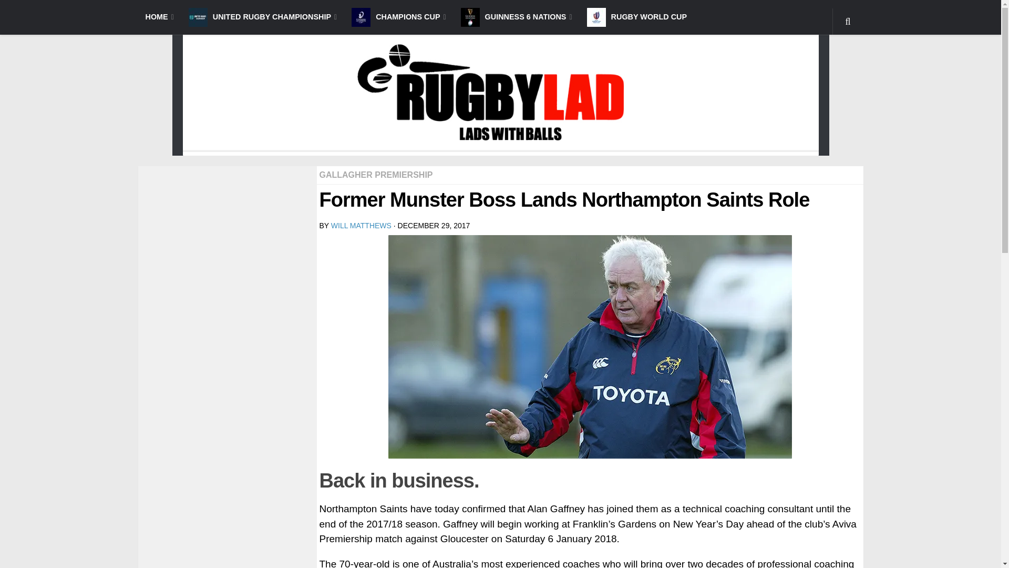 This screenshot has width=1009, height=568. Describe the element at coordinates (361, 226) in the screenshot. I see `Posts by Will Matthews` at that location.